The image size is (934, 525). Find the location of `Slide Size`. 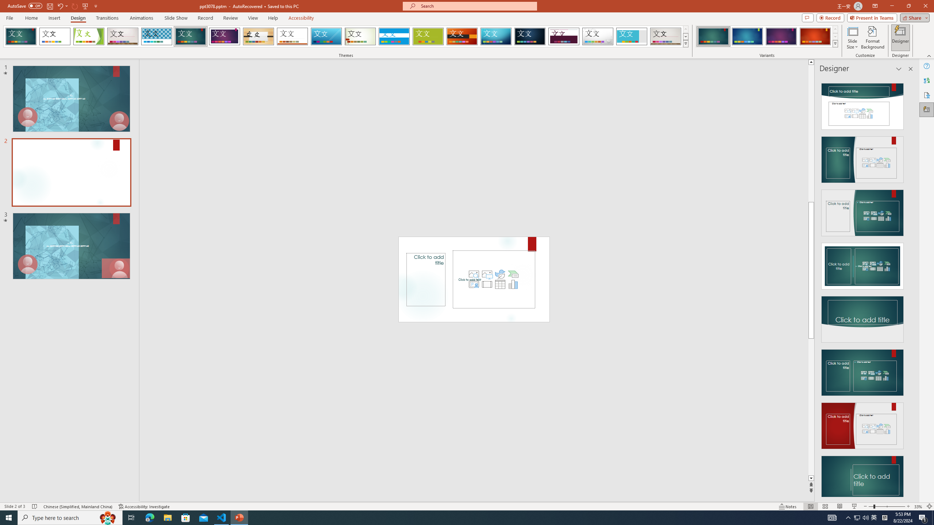

Slide Size is located at coordinates (852, 38).